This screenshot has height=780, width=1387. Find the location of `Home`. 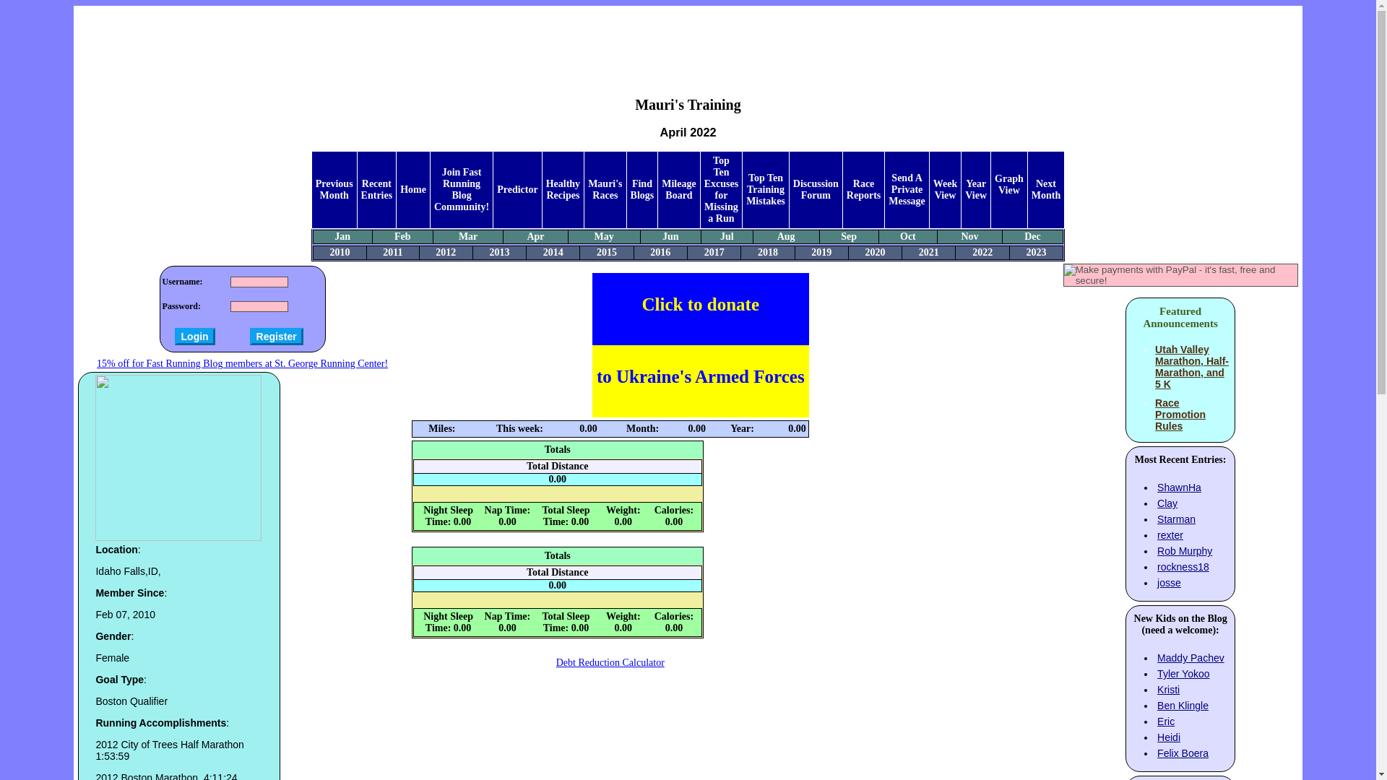

Home is located at coordinates (413, 189).